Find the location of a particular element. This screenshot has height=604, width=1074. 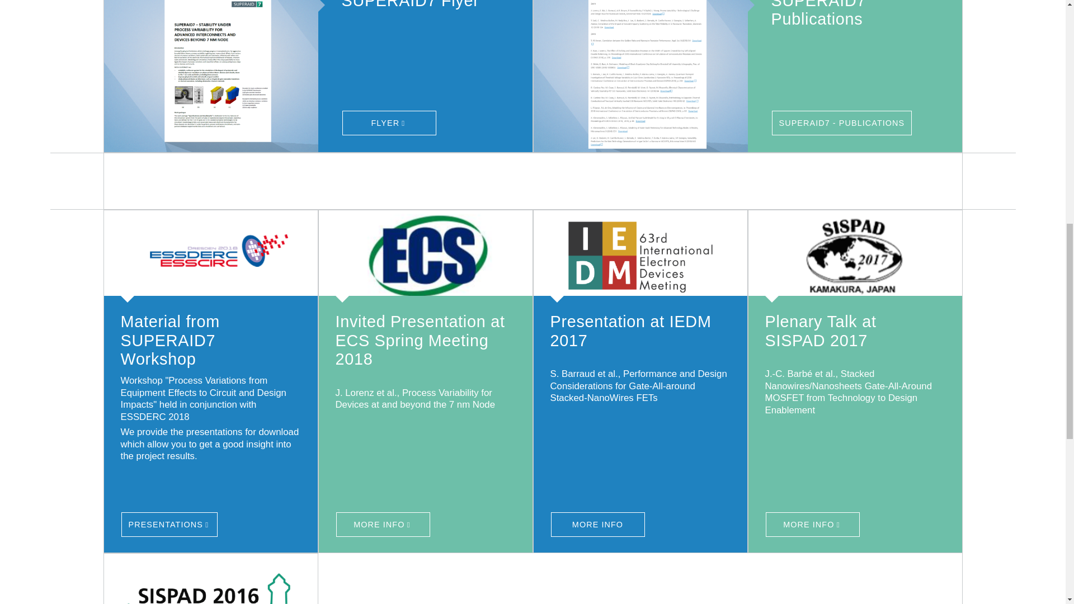

Flyer is located at coordinates (389, 122).